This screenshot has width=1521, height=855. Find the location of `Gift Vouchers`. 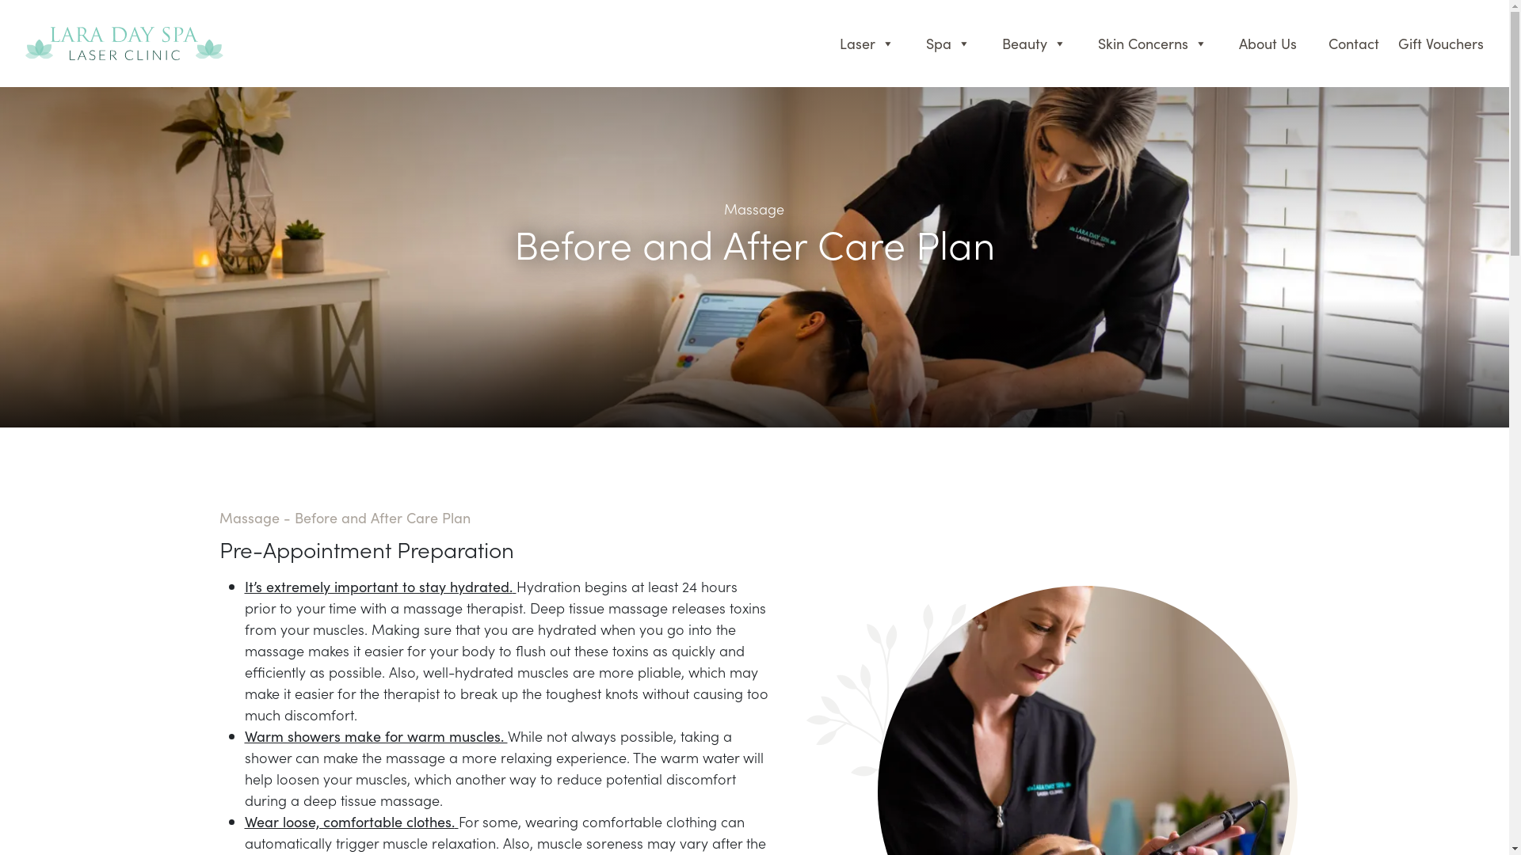

Gift Vouchers is located at coordinates (1439, 44).